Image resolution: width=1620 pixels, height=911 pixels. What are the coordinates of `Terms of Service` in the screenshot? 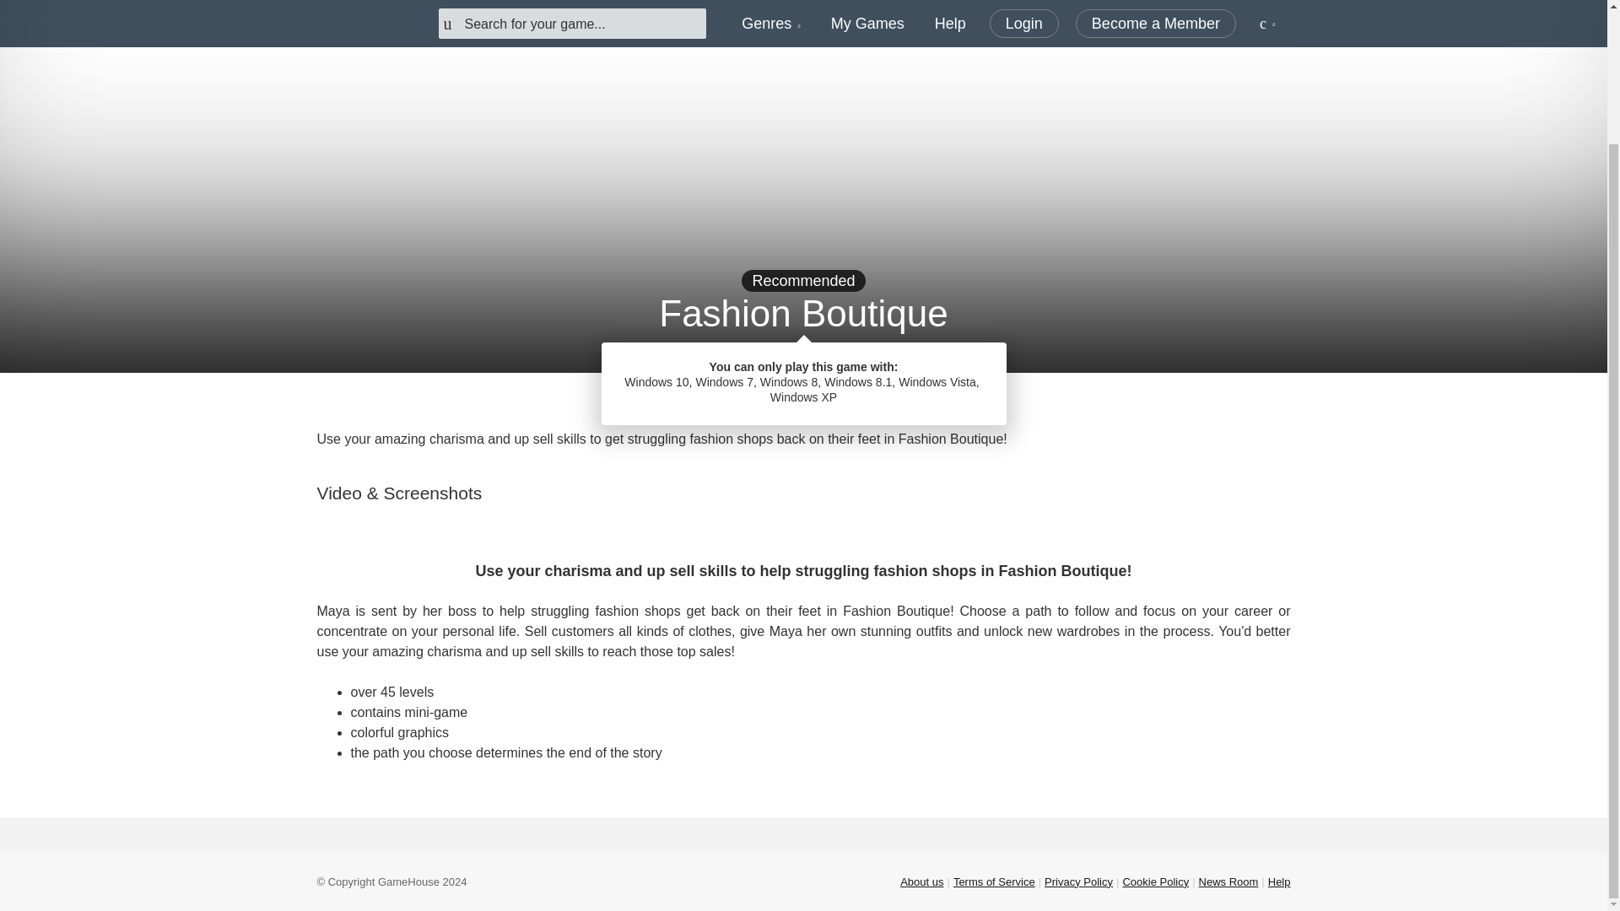 It's located at (994, 881).